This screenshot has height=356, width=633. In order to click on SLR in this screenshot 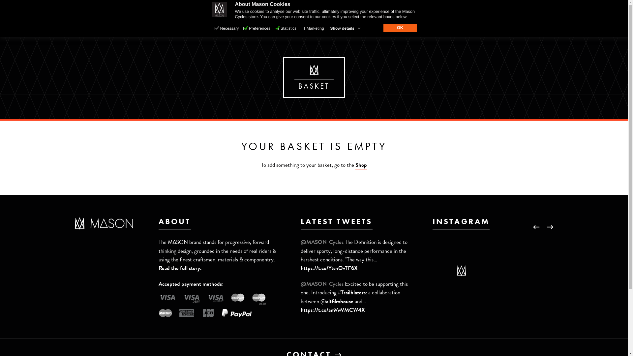, I will do `click(417, 29)`.